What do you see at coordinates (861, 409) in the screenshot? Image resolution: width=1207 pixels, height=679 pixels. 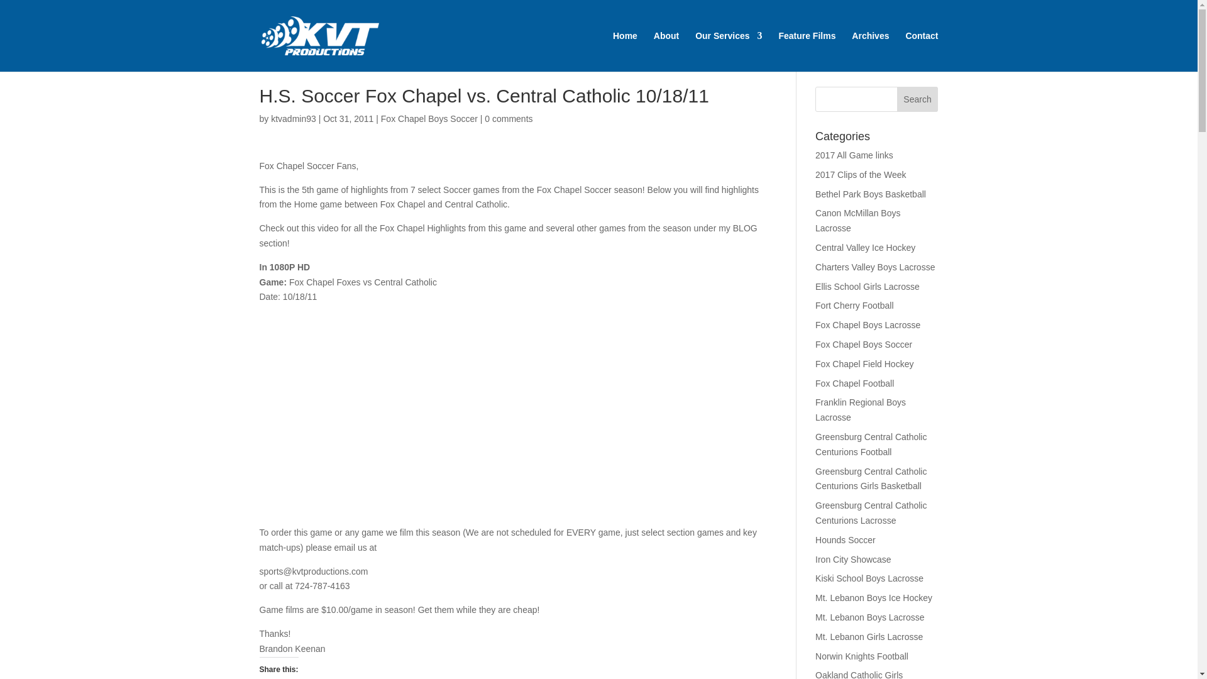 I see `Franklin Regional Boys Lacrosse` at bounding box center [861, 409].